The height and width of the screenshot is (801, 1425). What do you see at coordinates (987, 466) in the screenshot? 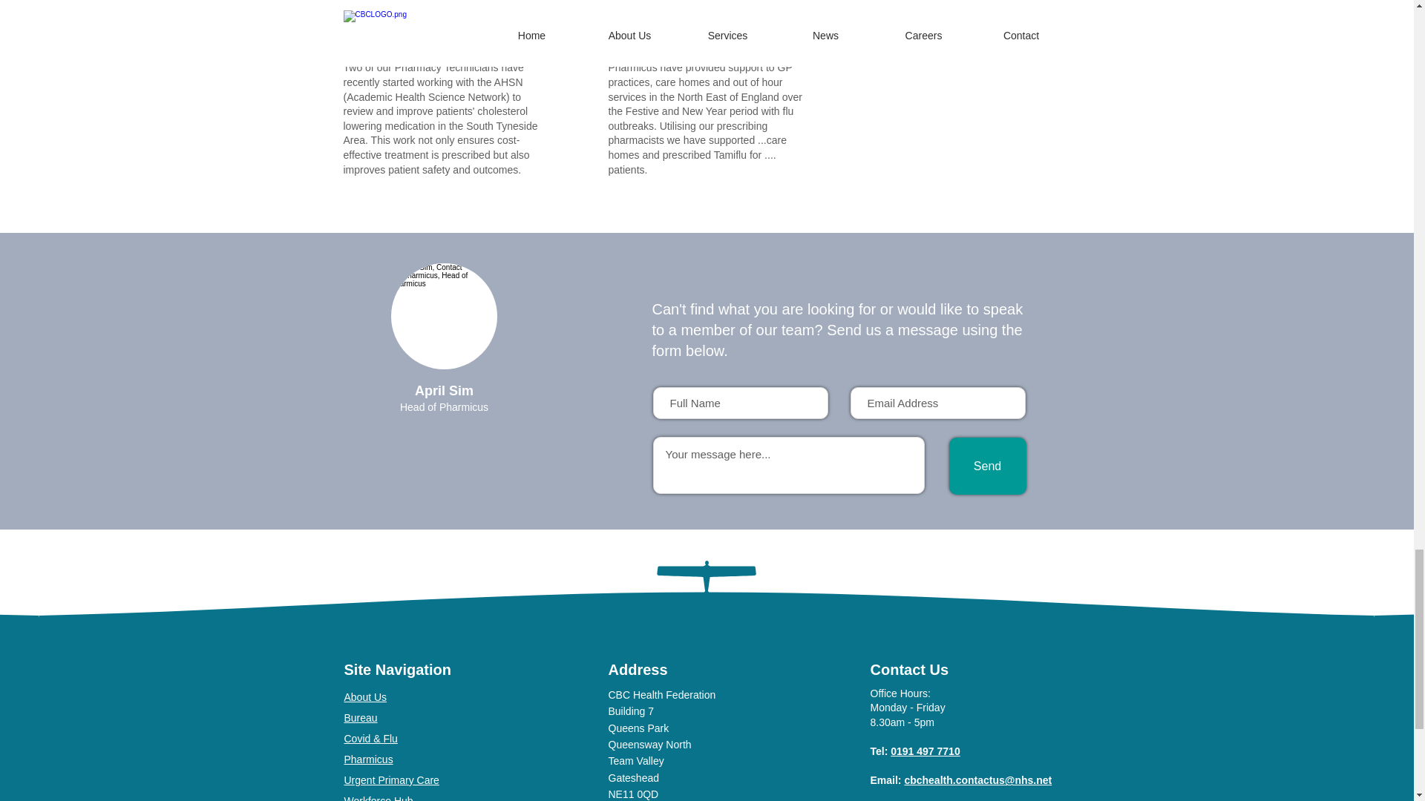
I see `Send` at bounding box center [987, 466].